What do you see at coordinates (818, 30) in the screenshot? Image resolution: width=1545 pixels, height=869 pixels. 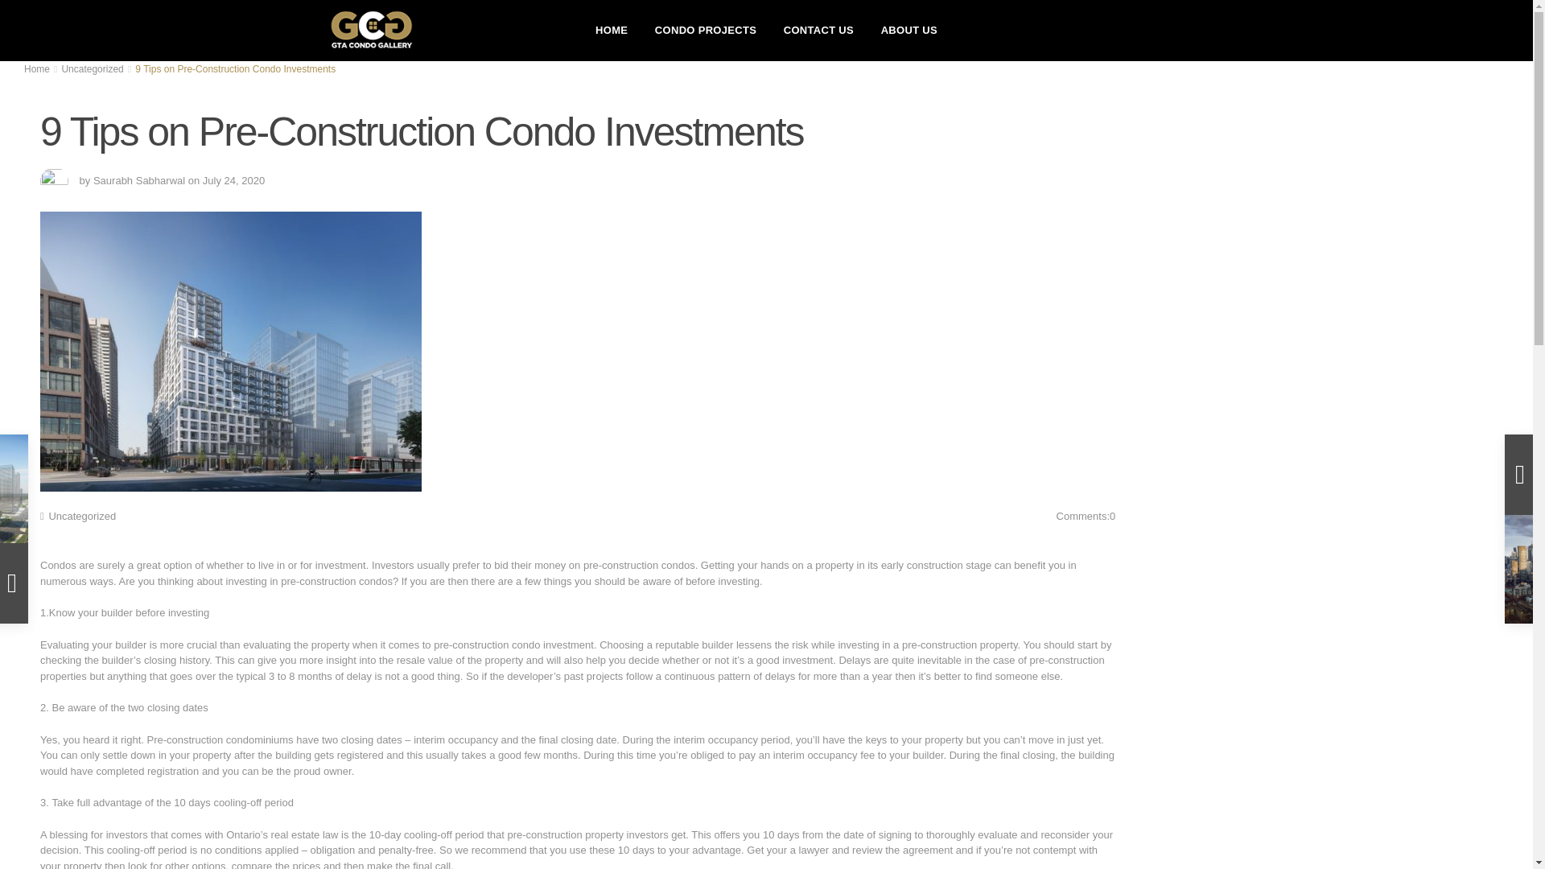 I see `CONTACT US` at bounding box center [818, 30].